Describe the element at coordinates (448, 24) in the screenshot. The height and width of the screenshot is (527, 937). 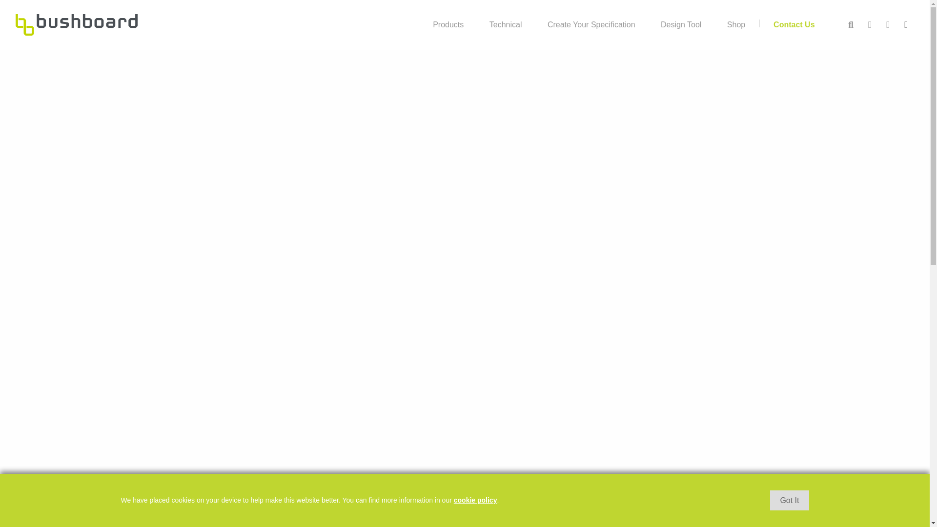
I see `Products` at that location.